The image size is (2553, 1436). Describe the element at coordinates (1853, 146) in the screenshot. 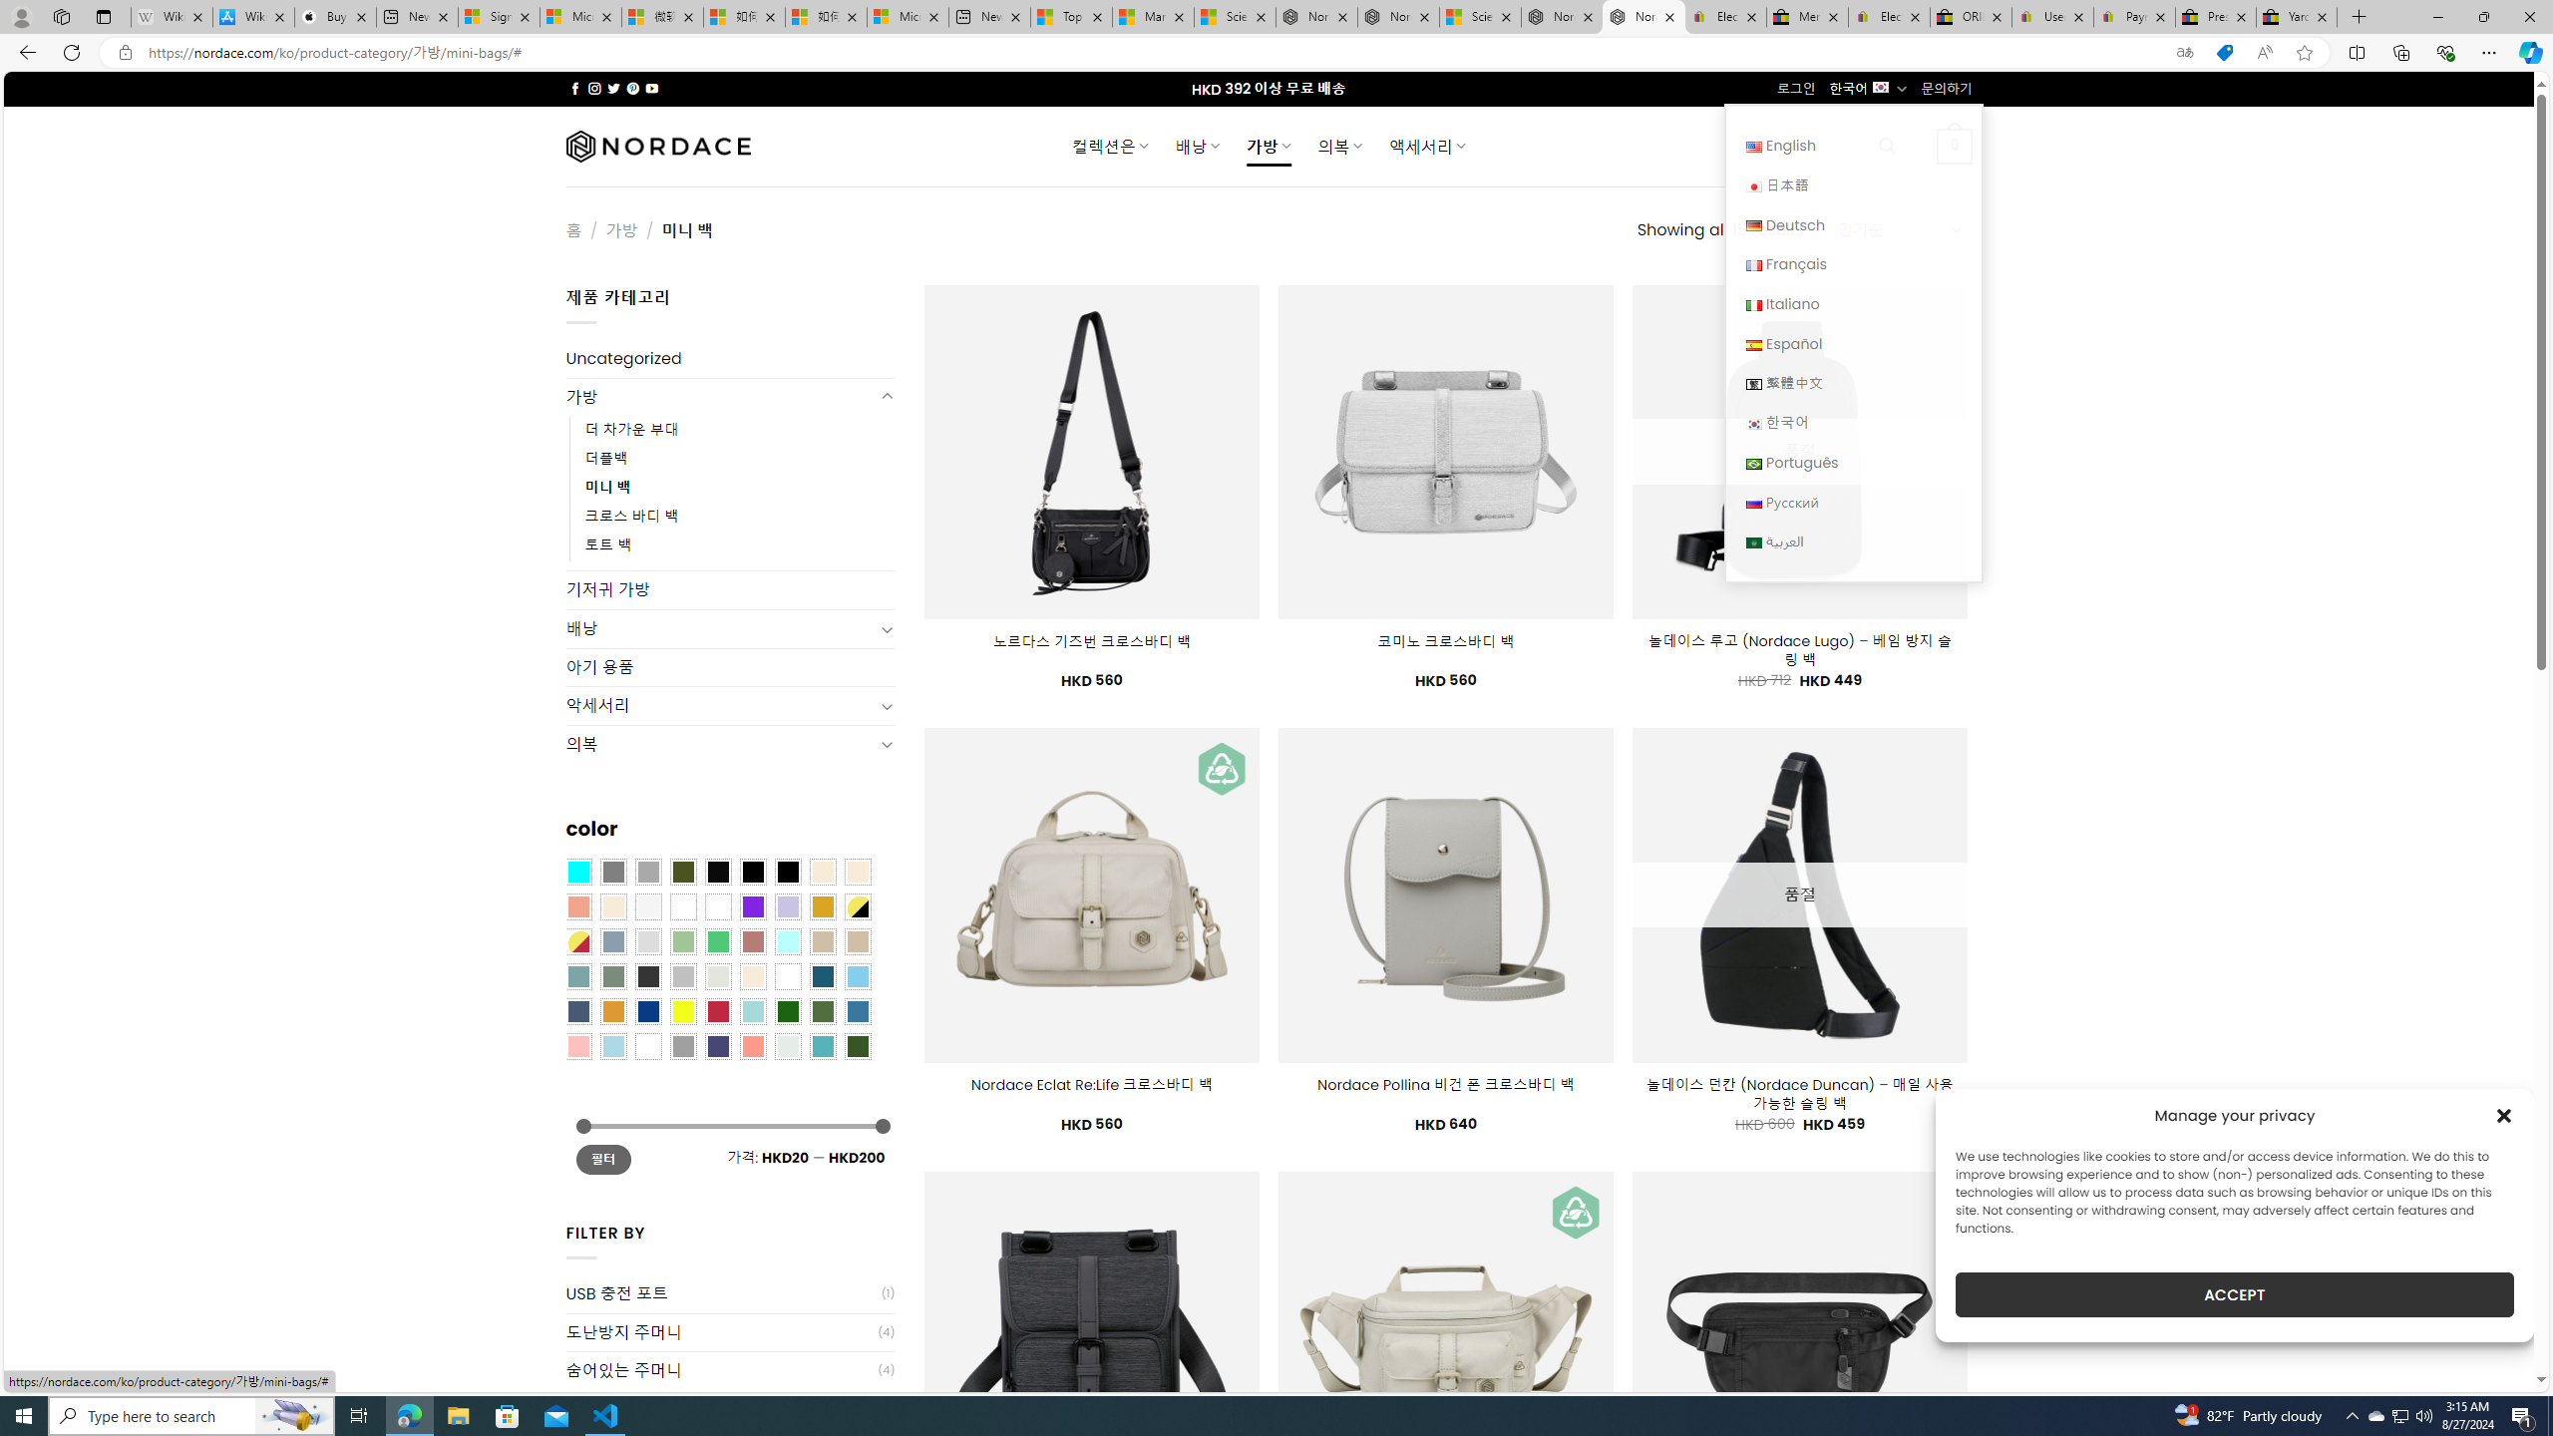

I see ` English` at that location.